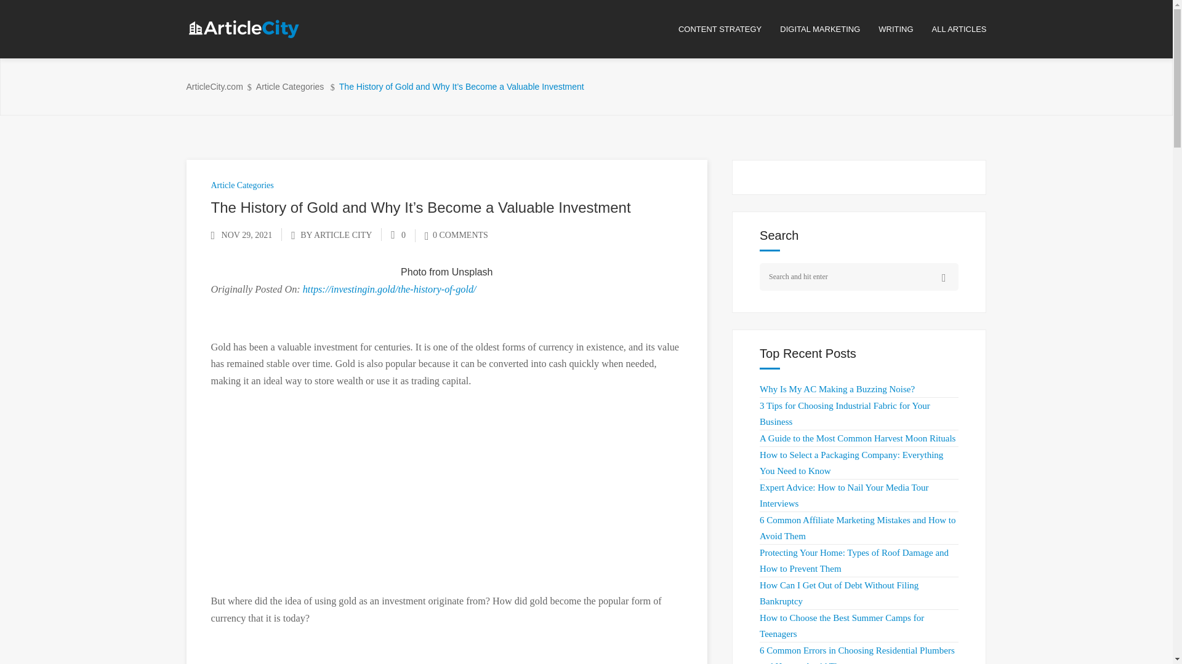  Describe the element at coordinates (241, 184) in the screenshot. I see `Article Categories` at that location.